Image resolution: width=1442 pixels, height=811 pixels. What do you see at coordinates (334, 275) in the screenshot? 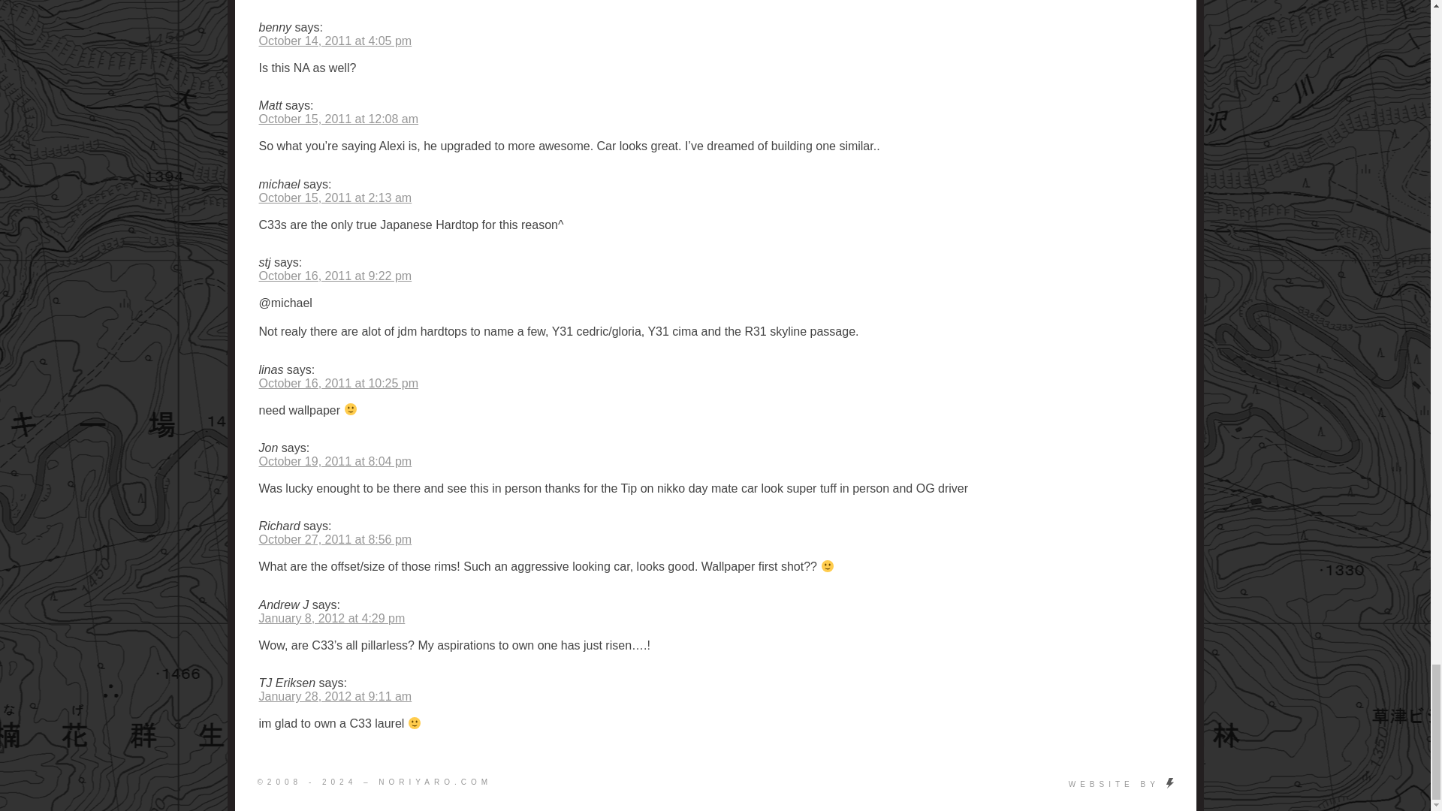
I see `October 16, 2011 at 9:22 pm` at bounding box center [334, 275].